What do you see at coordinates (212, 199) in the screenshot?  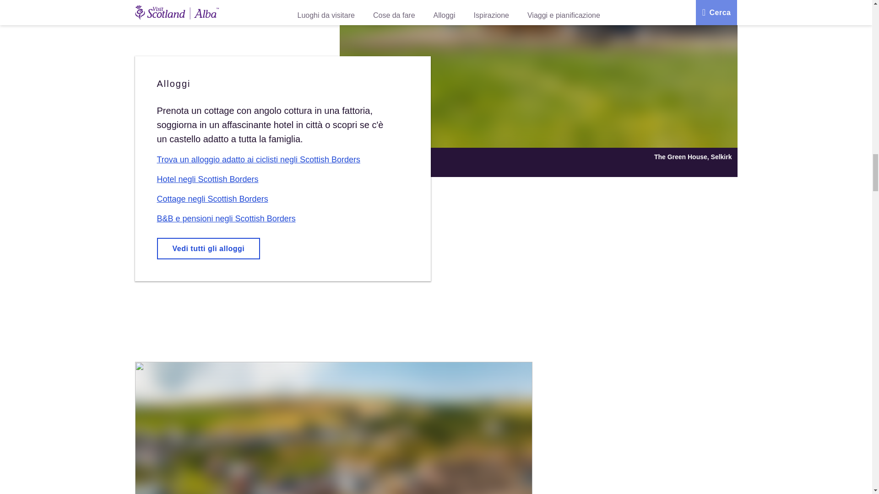 I see `Cottage negli Scottish Borders` at bounding box center [212, 199].